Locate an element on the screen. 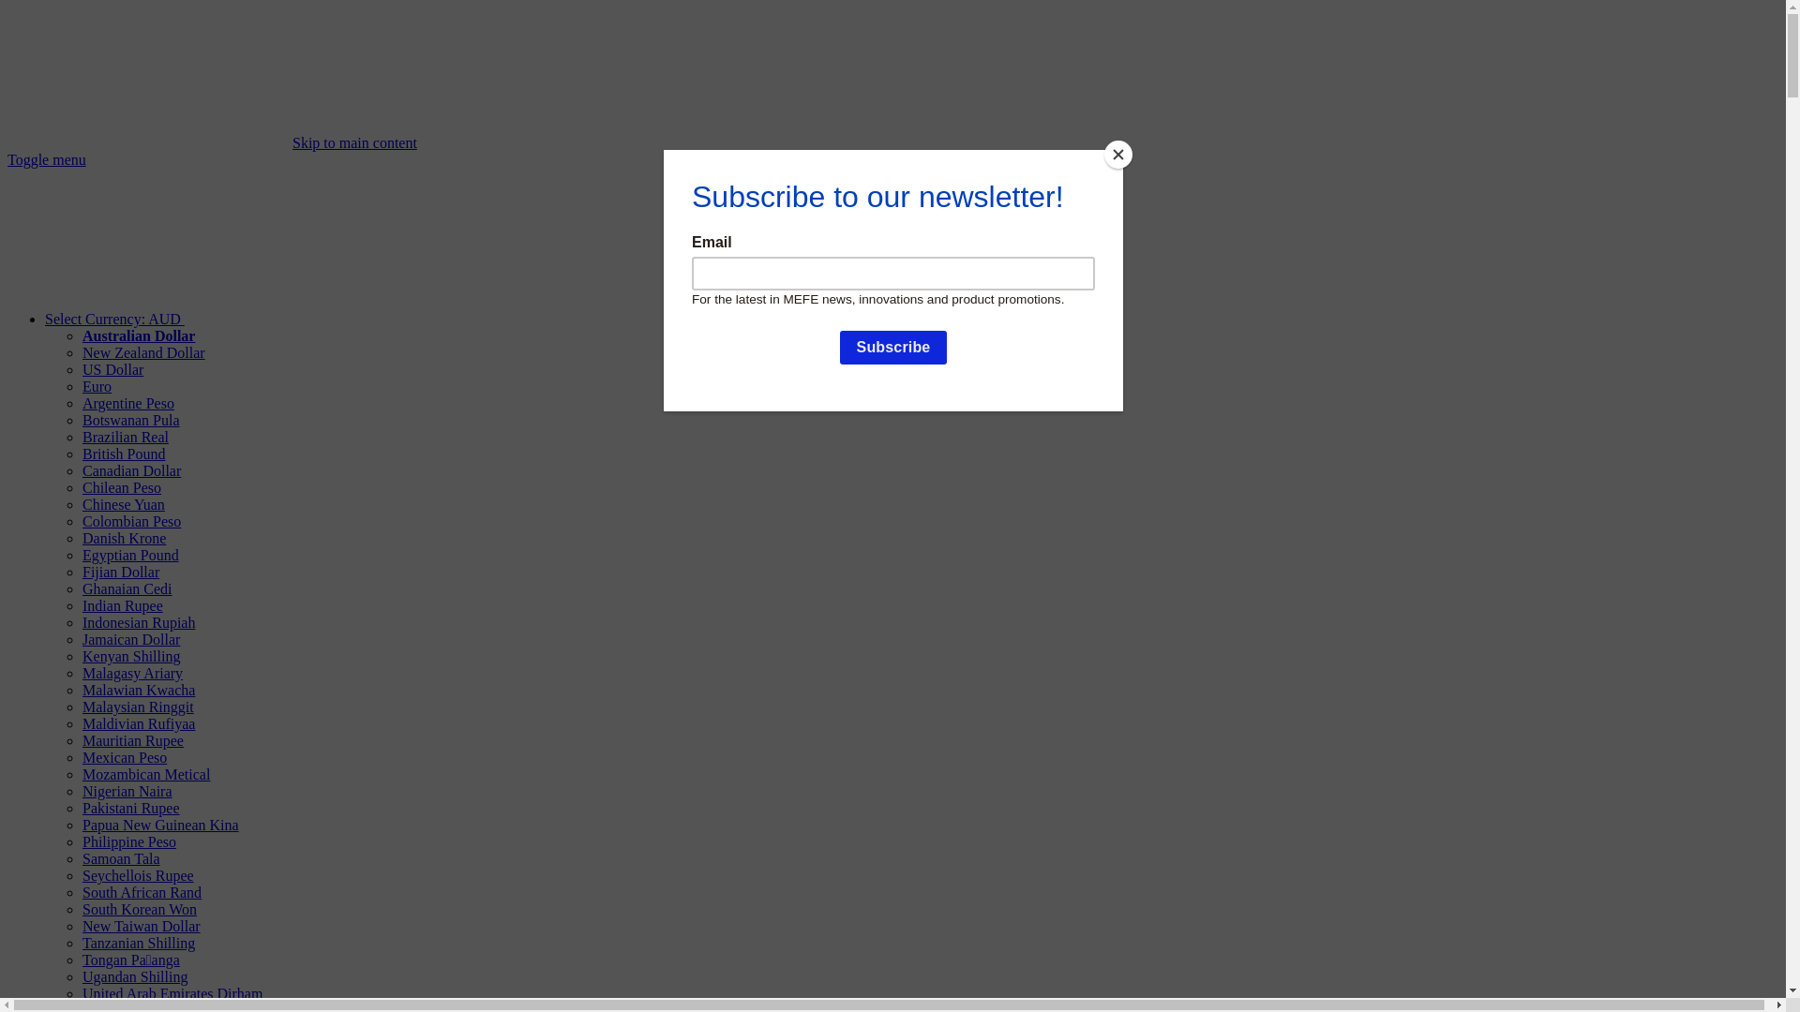  Tanzanian Shilling is located at coordinates (139, 943).